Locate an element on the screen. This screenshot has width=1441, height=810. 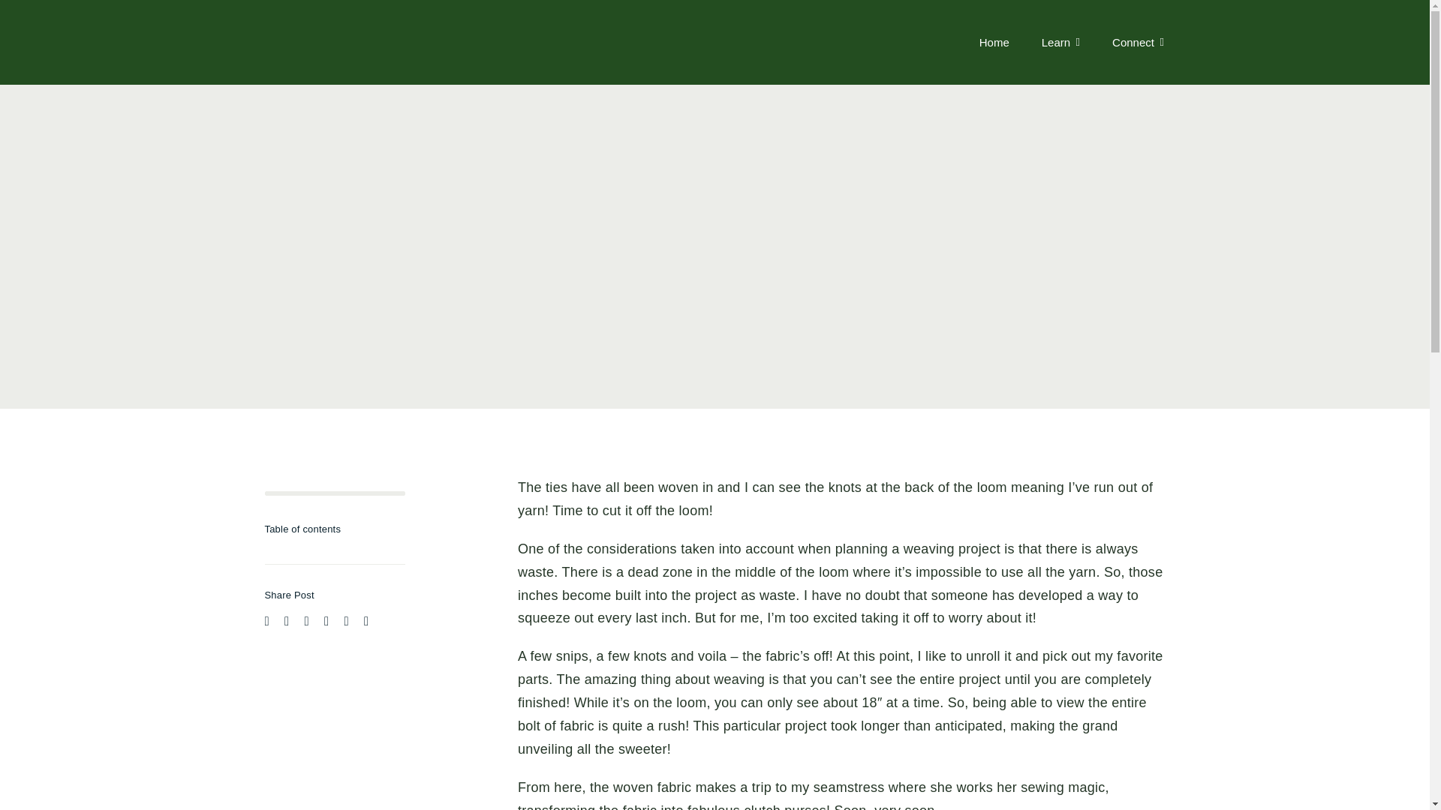
Connect is located at coordinates (1138, 42).